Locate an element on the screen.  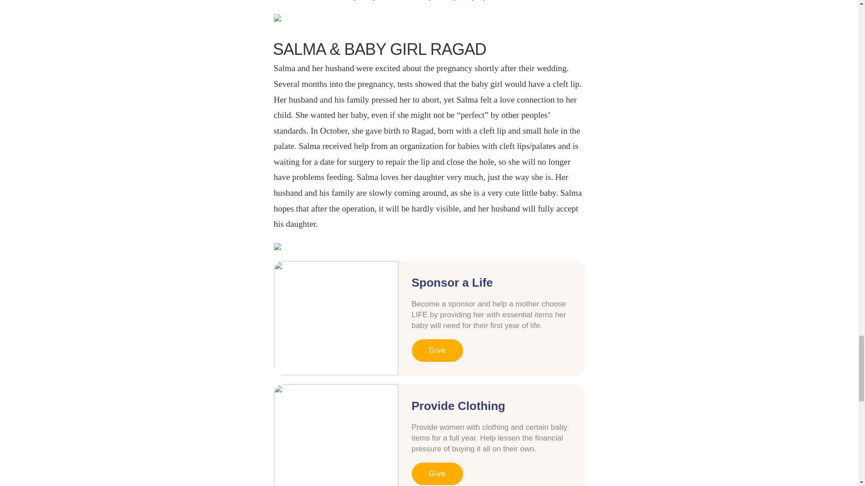
Give is located at coordinates (437, 350).